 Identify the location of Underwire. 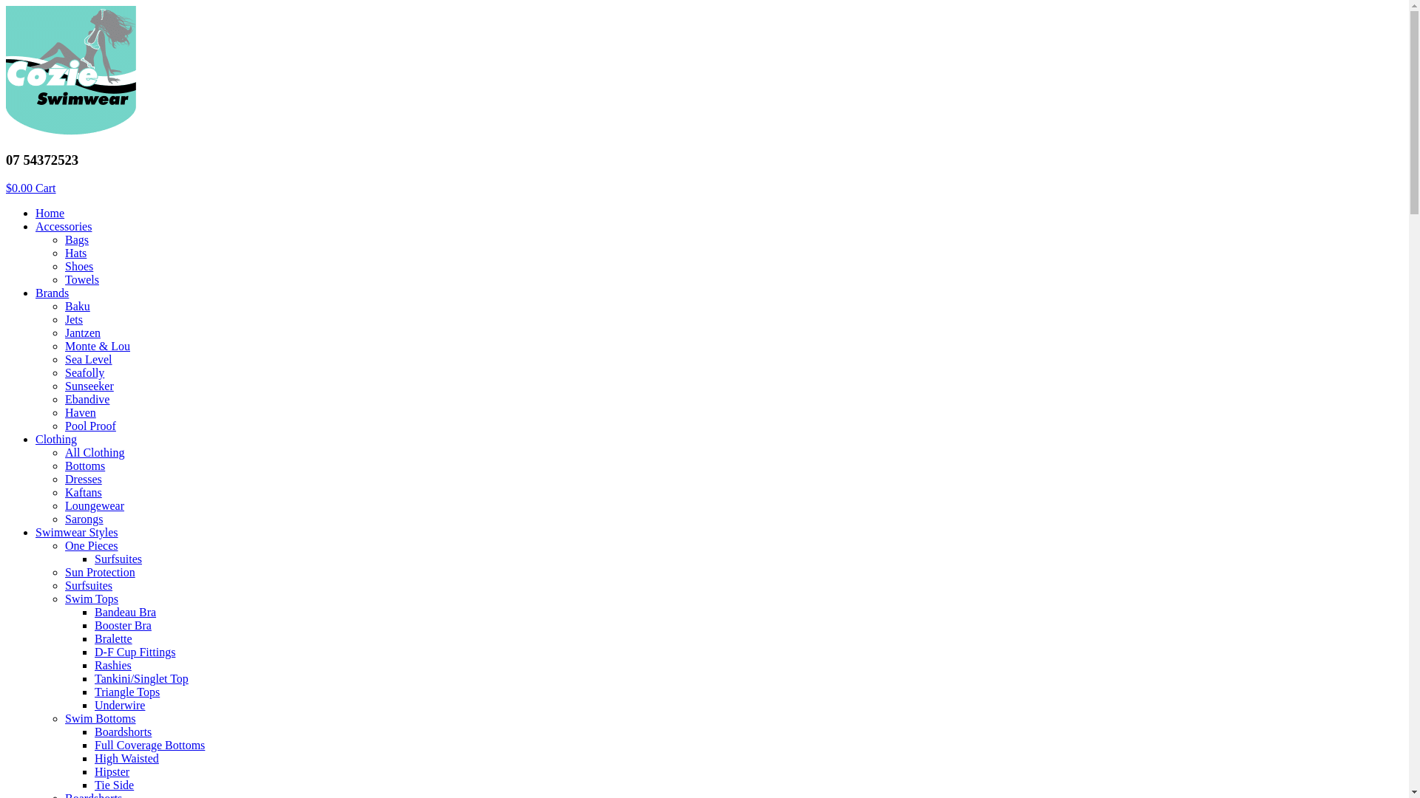
(120, 705).